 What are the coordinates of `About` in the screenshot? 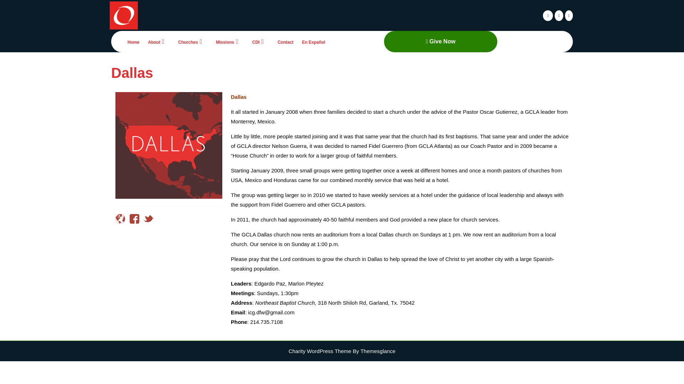 It's located at (159, 42).